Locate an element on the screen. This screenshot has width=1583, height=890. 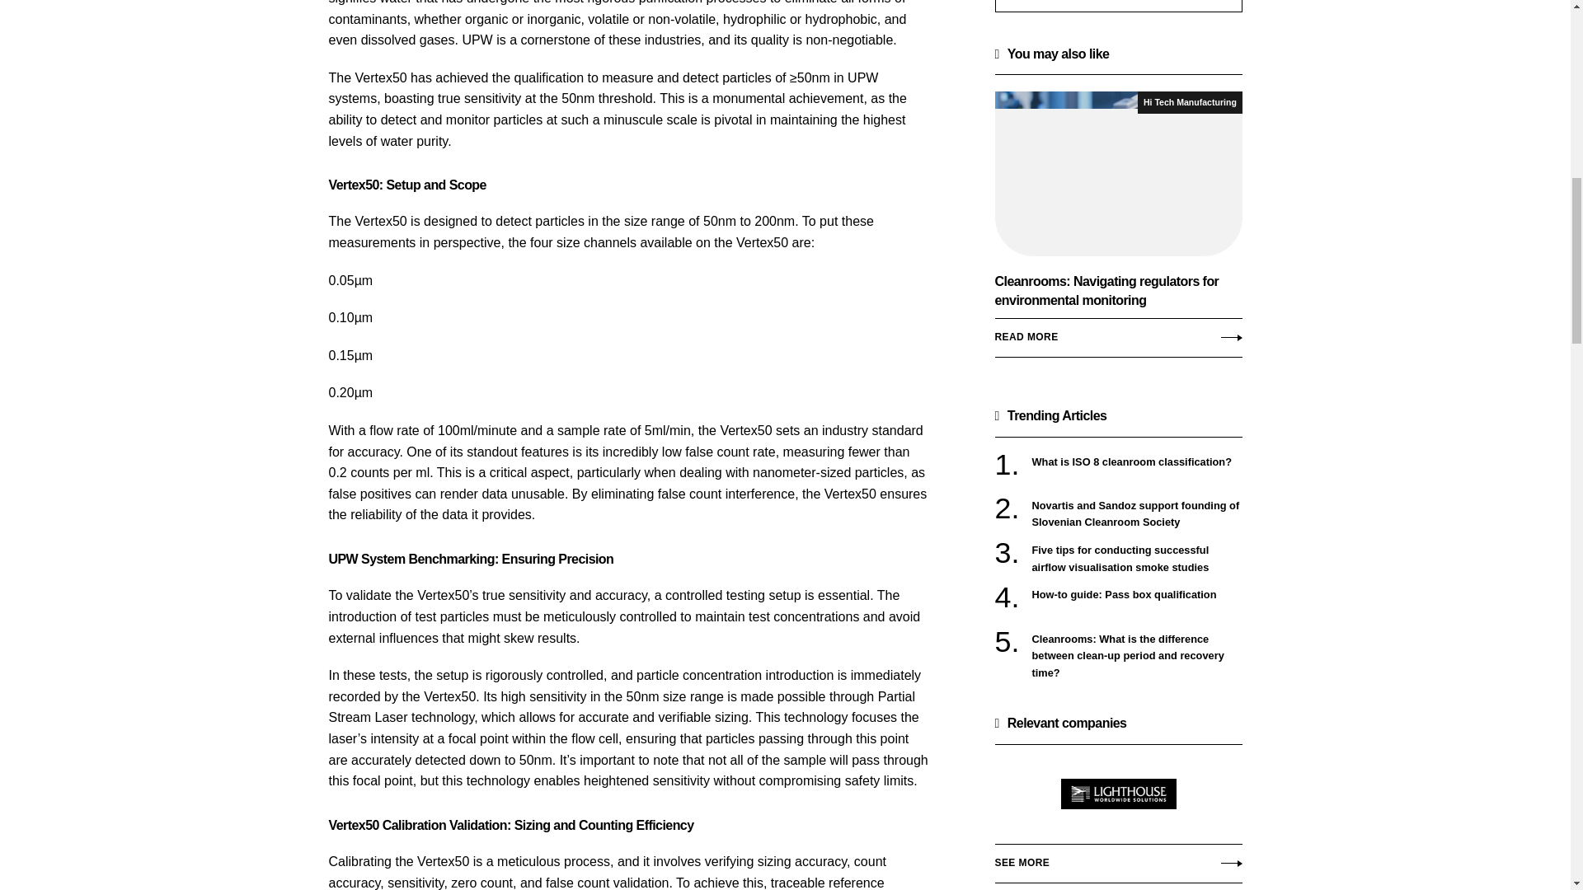
Hi Tech Manufacturing is located at coordinates (1189, 102).